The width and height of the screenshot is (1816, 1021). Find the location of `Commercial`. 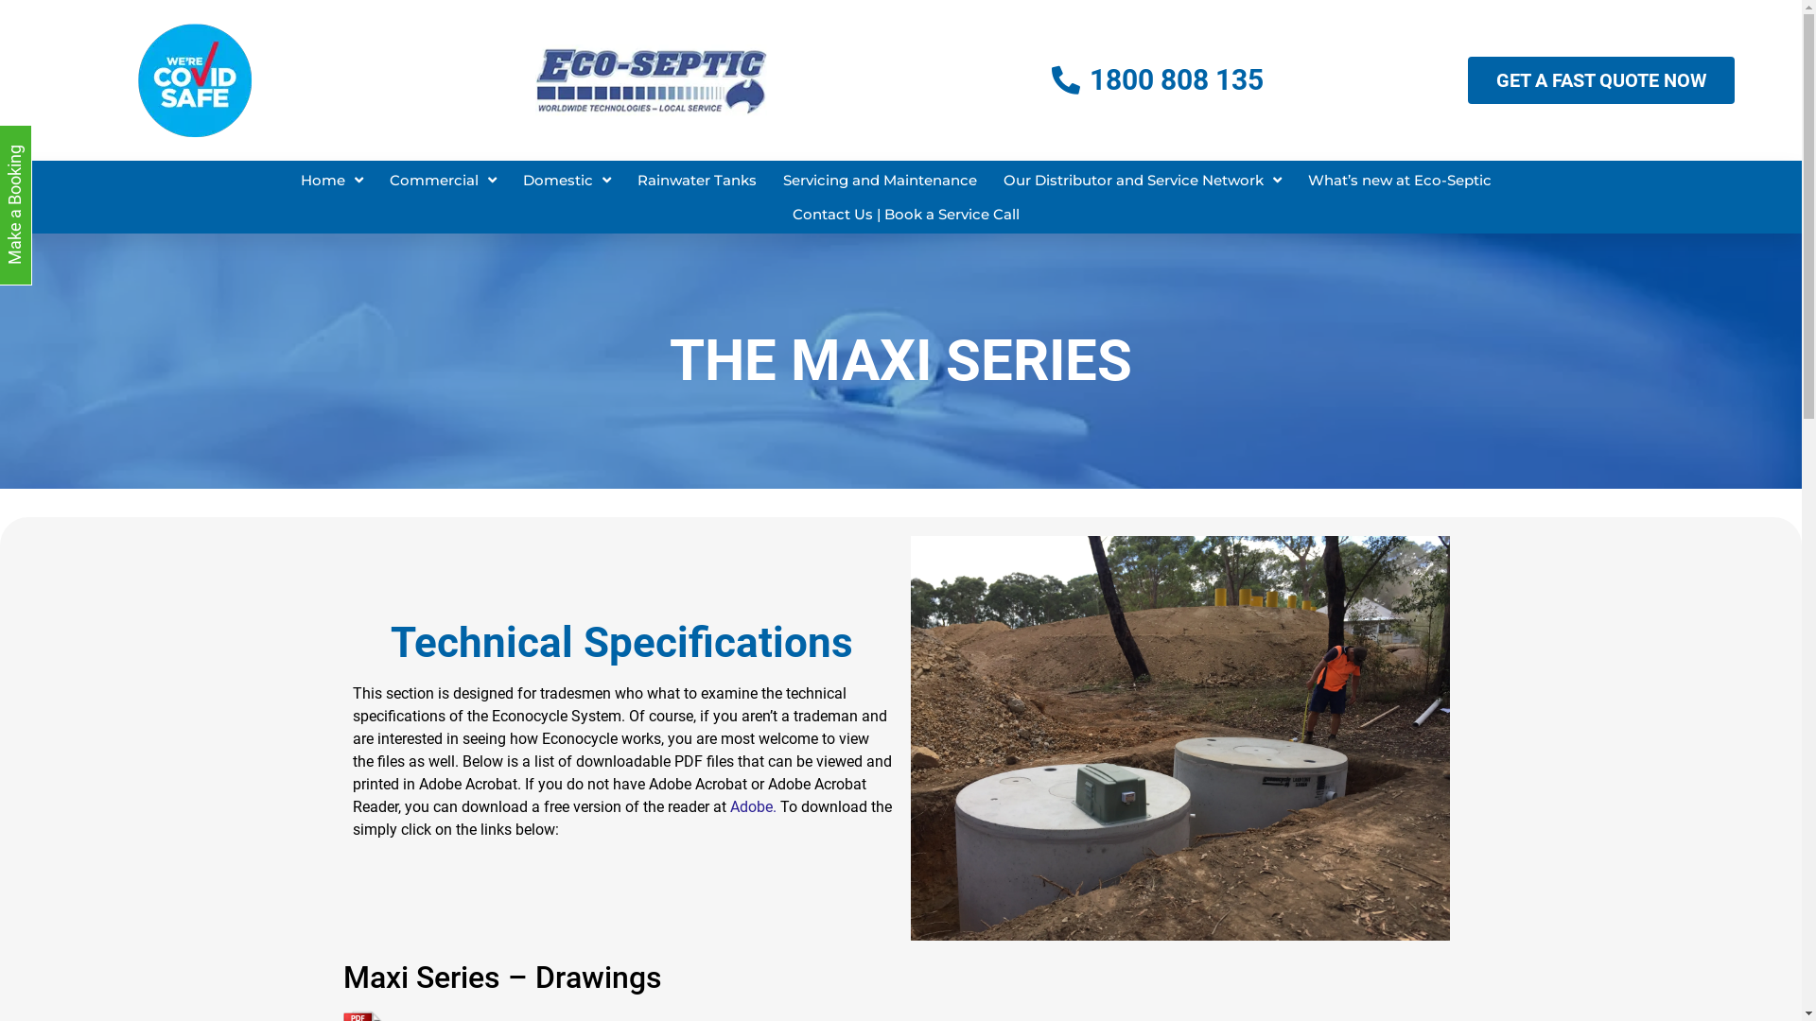

Commercial is located at coordinates (443, 180).